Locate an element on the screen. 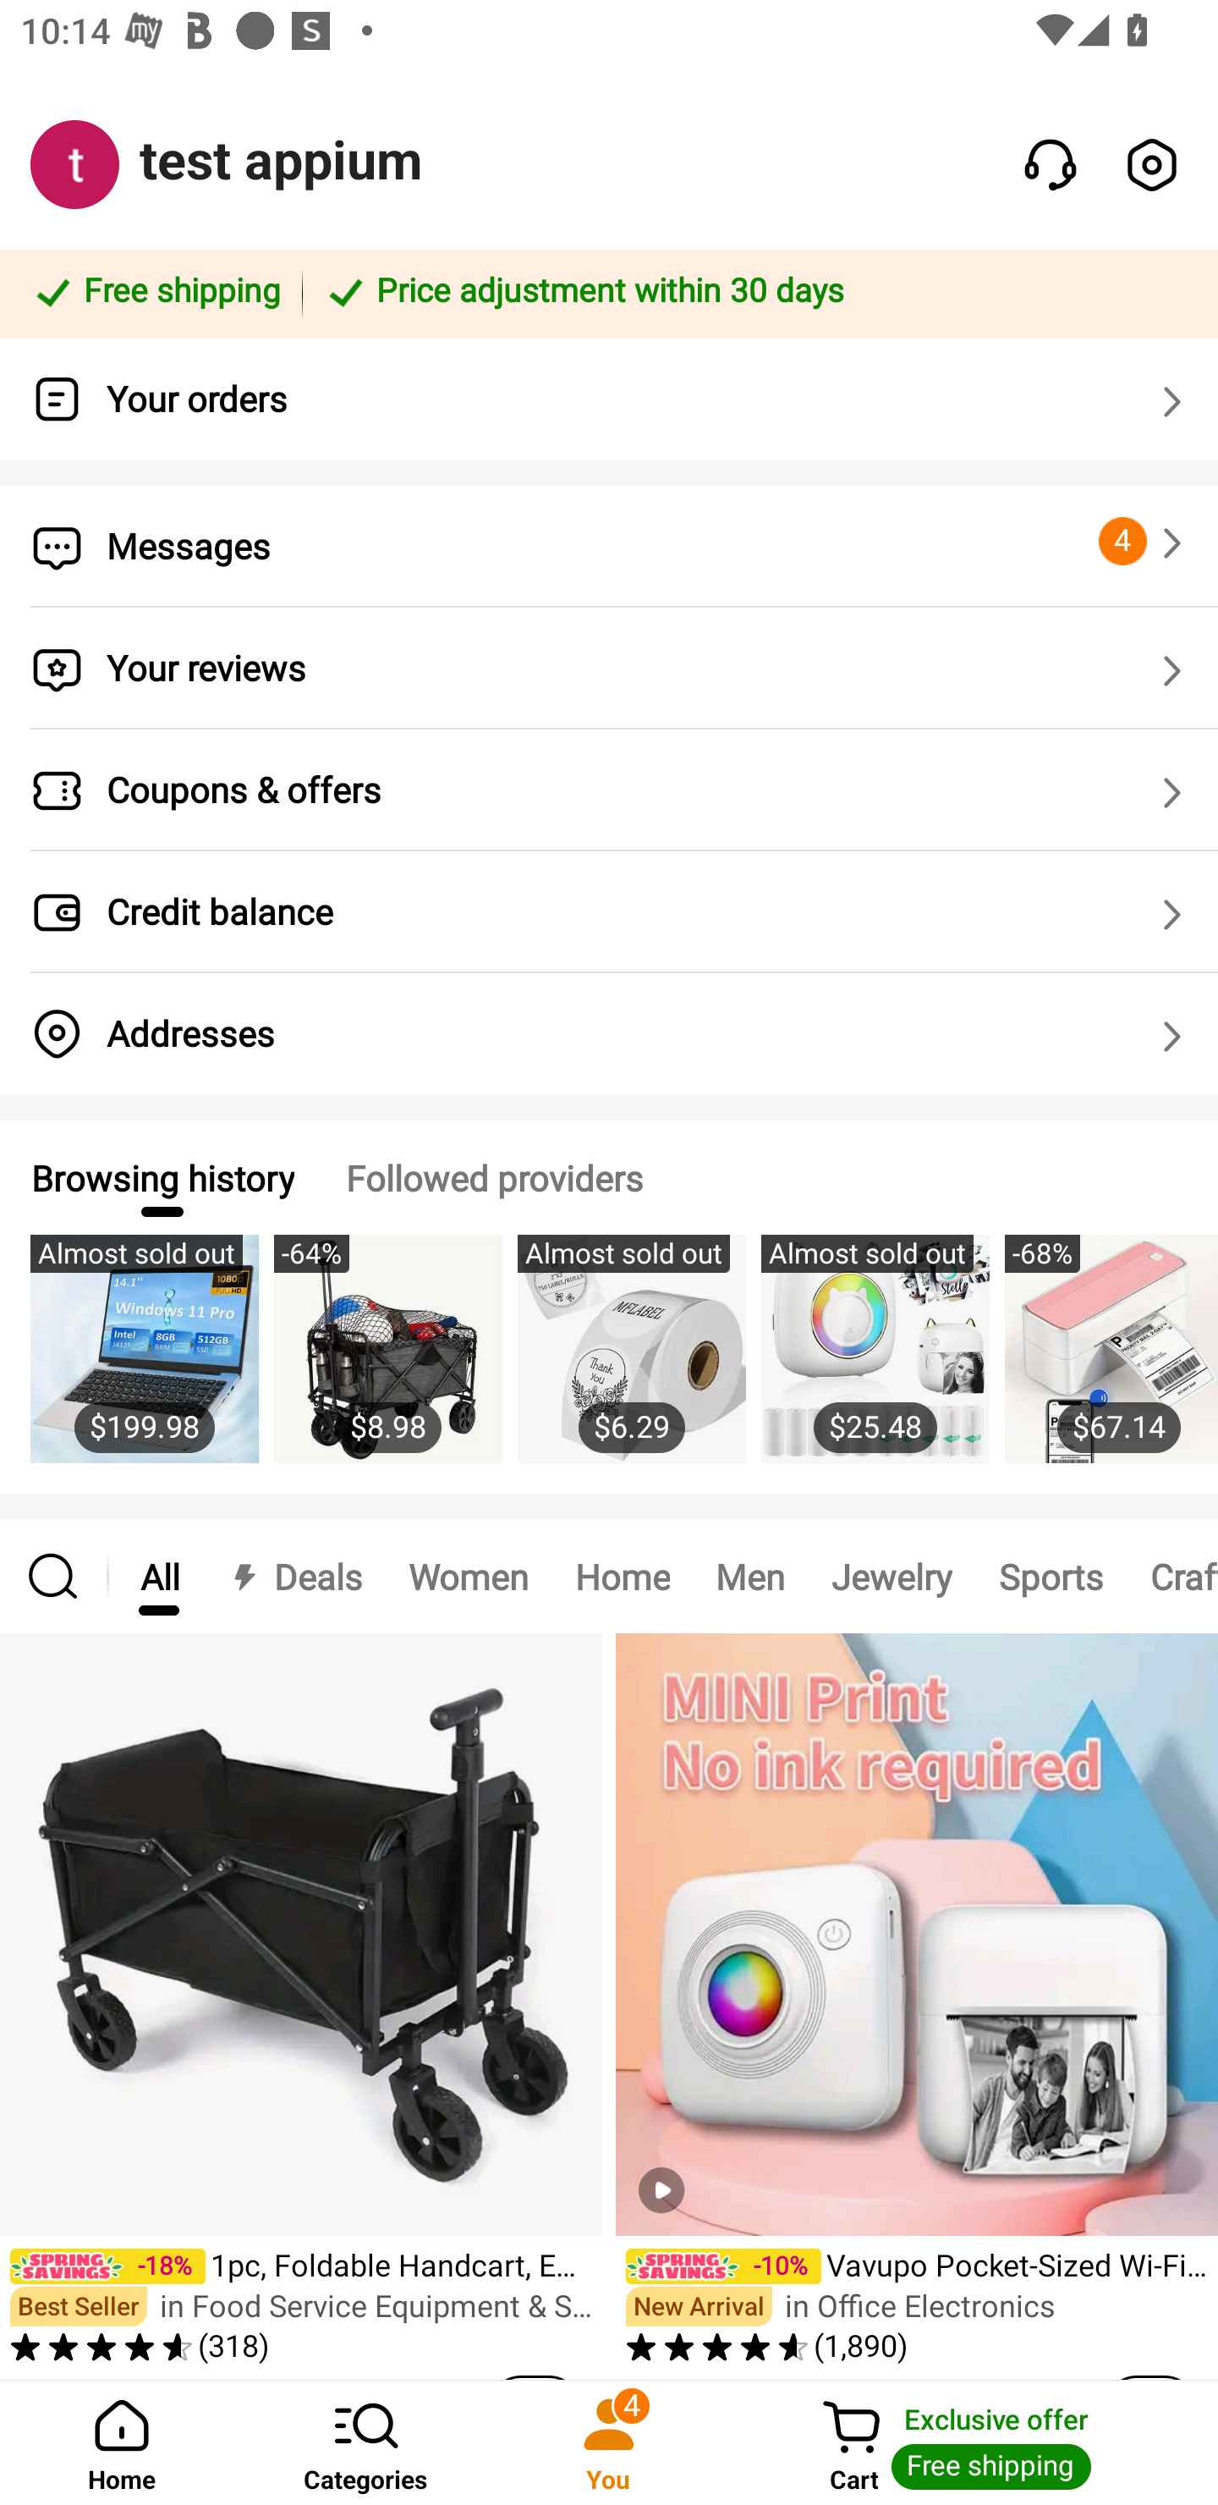 The height and width of the screenshot is (2505, 1218). Browsing history is located at coordinates (162, 1177).